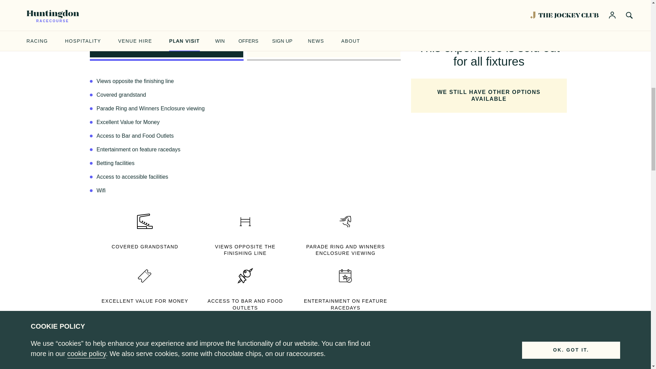  Describe the element at coordinates (145, 221) in the screenshot. I see `Covered Grandstand` at that location.